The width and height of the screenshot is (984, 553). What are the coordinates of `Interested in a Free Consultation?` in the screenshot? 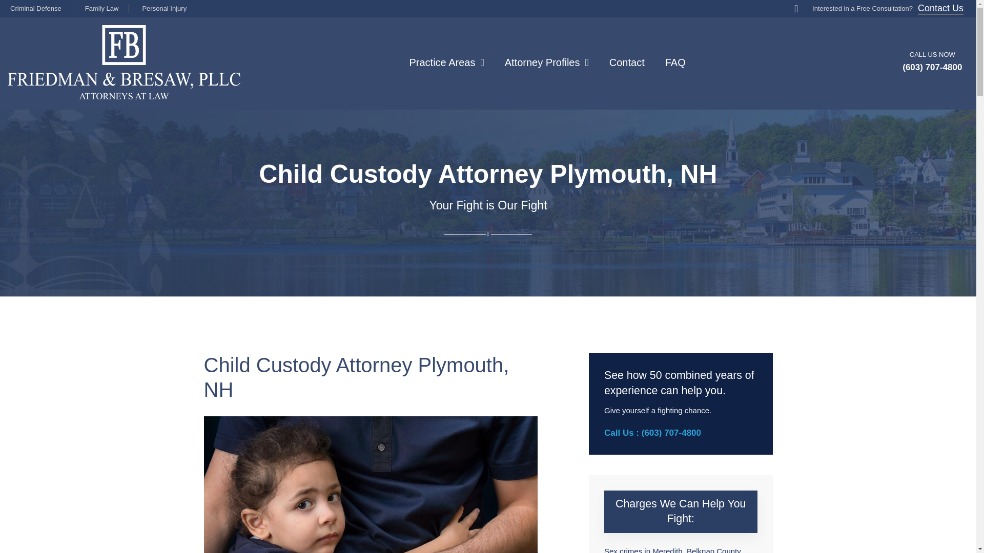 It's located at (853, 8).